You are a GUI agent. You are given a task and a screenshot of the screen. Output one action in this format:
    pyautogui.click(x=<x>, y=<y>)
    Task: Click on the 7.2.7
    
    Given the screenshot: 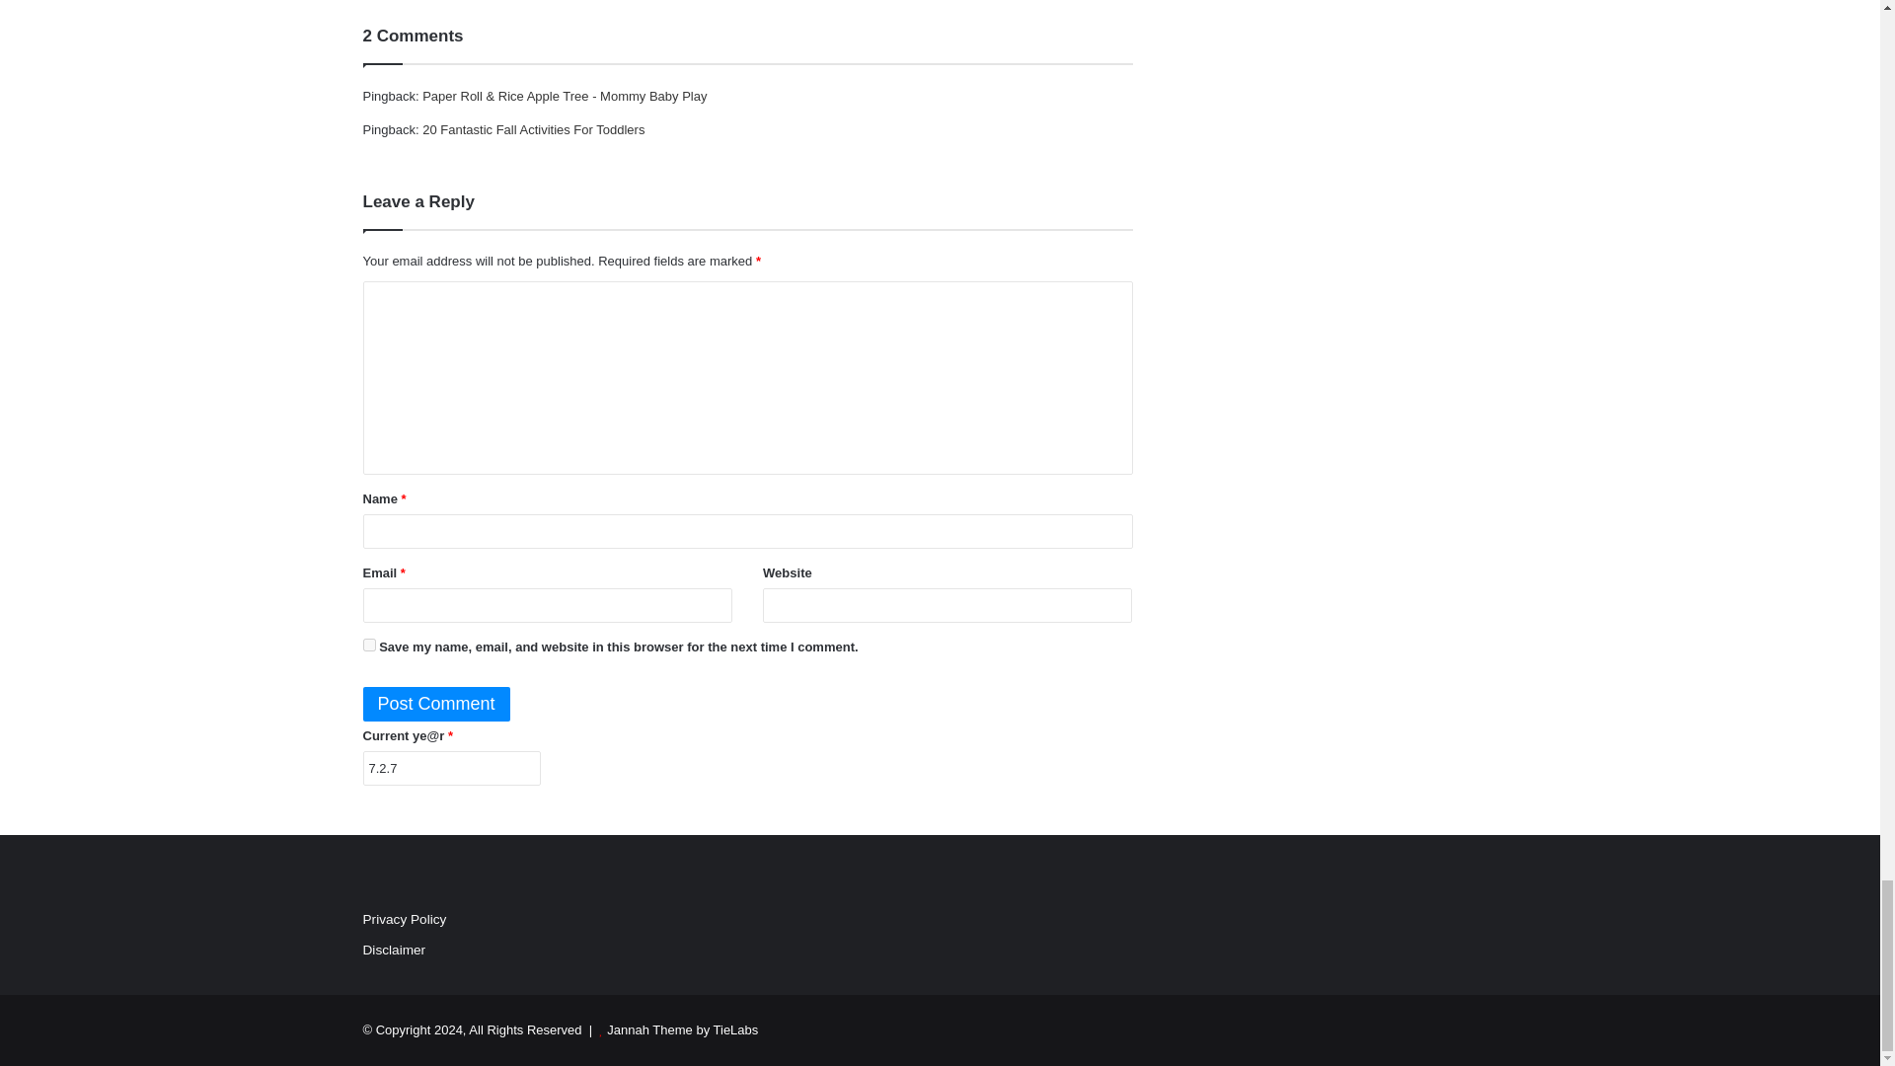 What is the action you would take?
    pyautogui.click(x=452, y=768)
    